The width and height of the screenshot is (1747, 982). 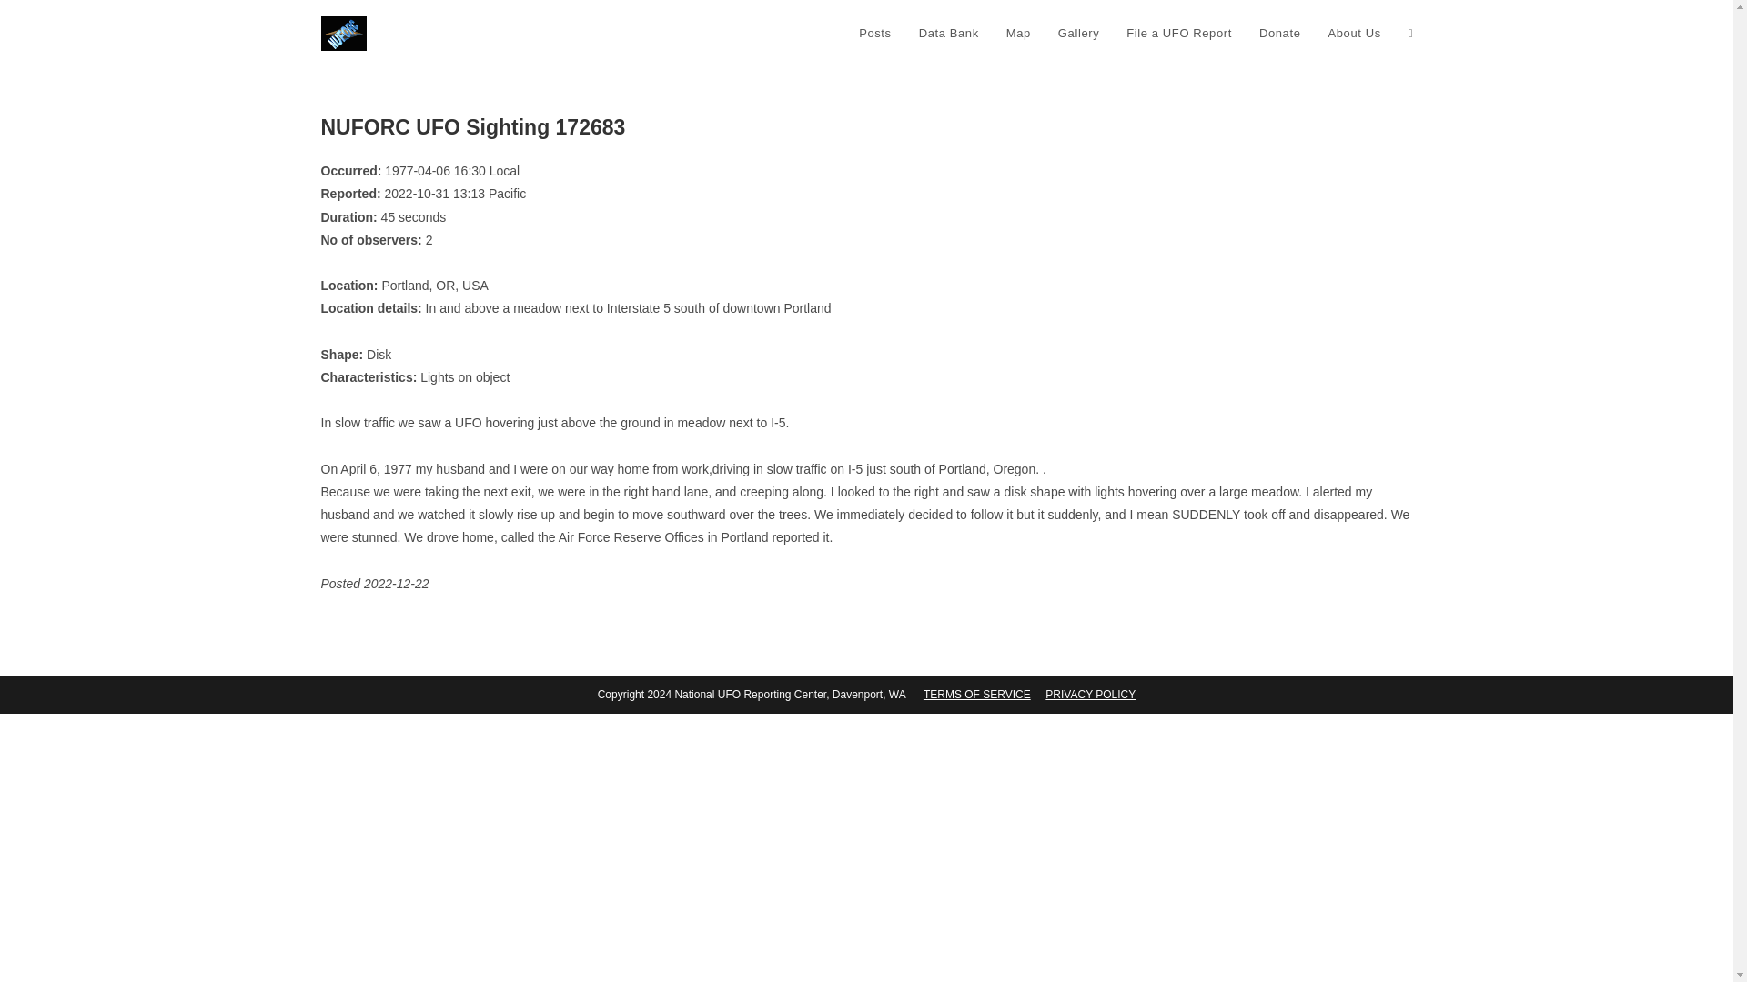 I want to click on PRIVACY POLICY, so click(x=1090, y=695).